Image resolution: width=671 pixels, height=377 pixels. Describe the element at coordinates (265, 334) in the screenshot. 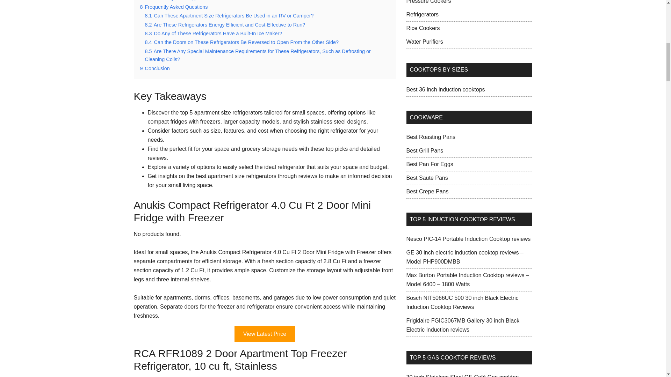

I see `View Latest Price` at that location.